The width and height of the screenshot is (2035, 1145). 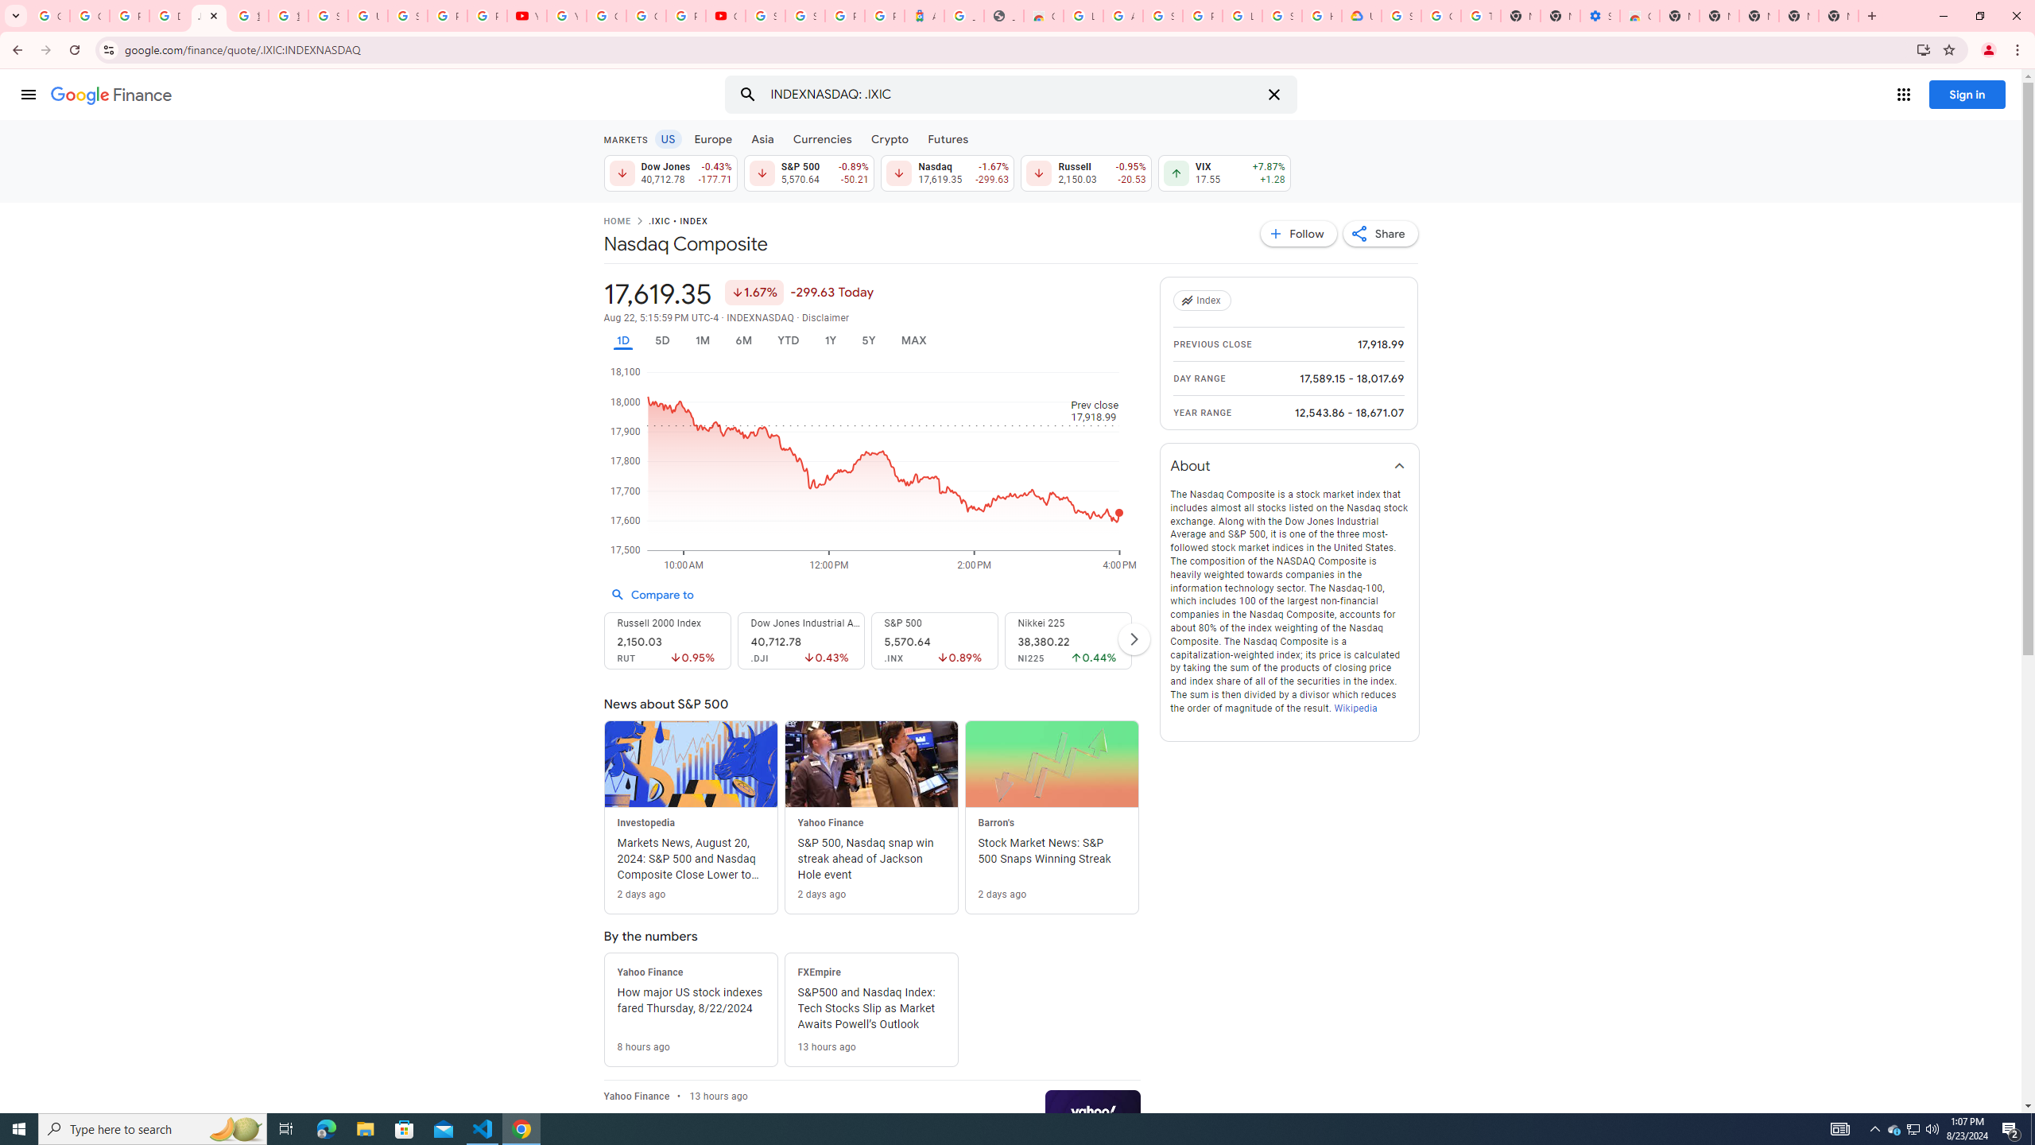 I want to click on View site information, so click(x=108, y=49).